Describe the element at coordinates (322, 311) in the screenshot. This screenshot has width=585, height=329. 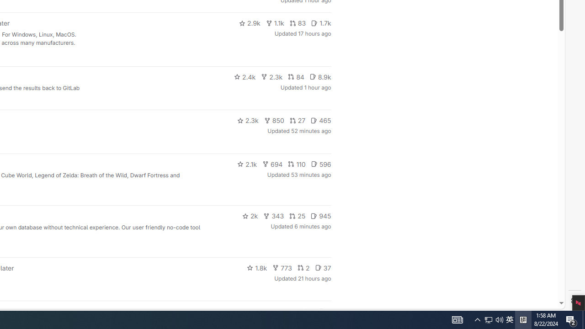
I see `Class: s14 gl-mr-2` at that location.